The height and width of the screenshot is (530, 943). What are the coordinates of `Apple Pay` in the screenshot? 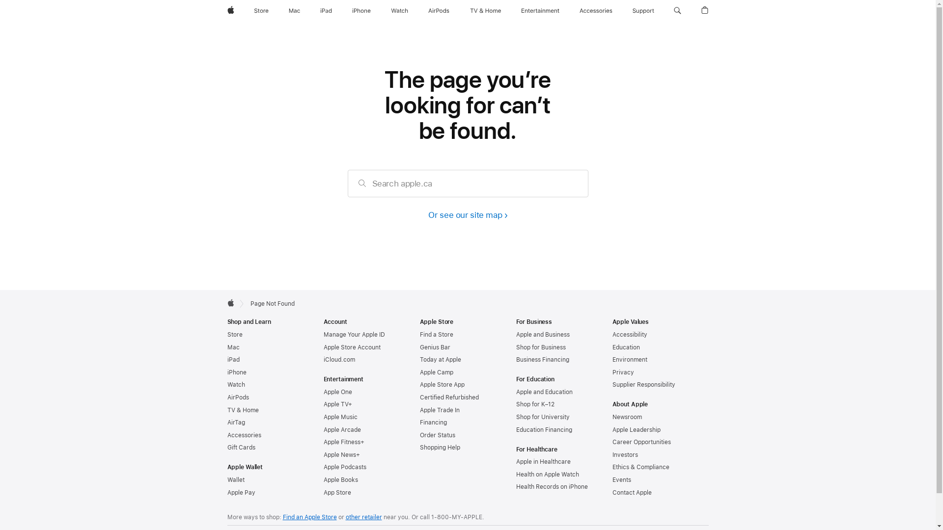 It's located at (241, 493).